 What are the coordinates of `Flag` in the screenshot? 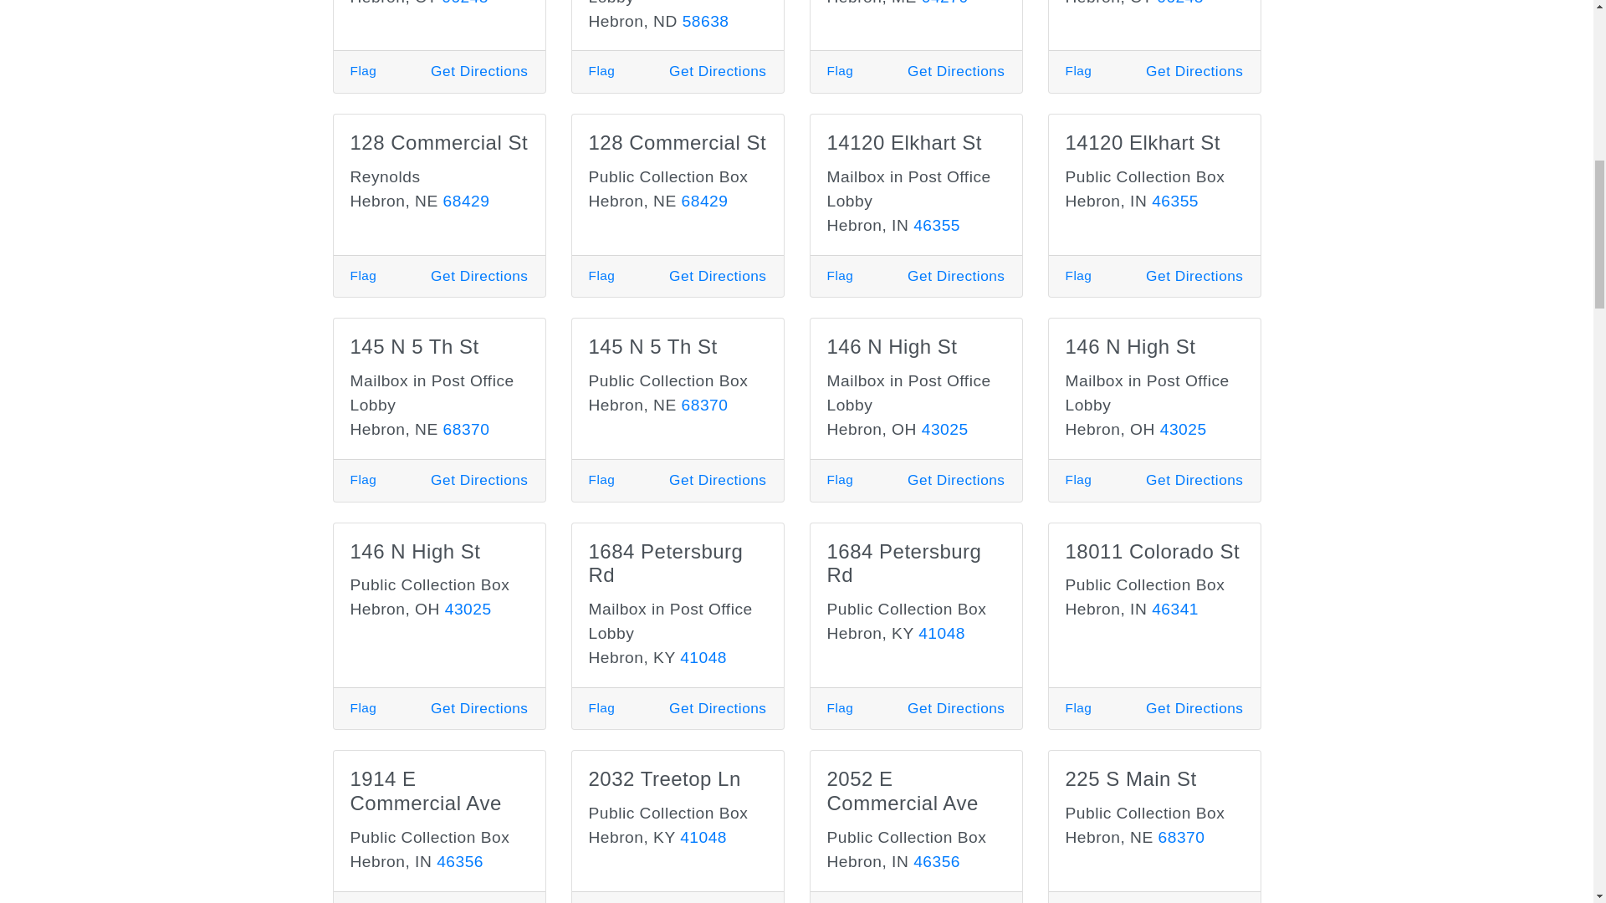 It's located at (840, 70).